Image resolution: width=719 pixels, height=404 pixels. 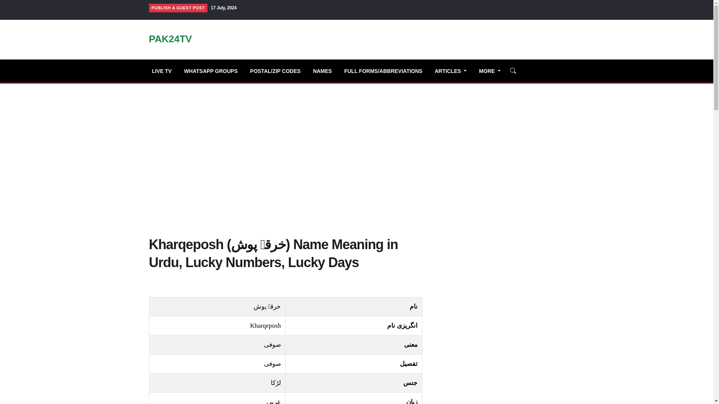 I want to click on MORE, so click(x=493, y=71).